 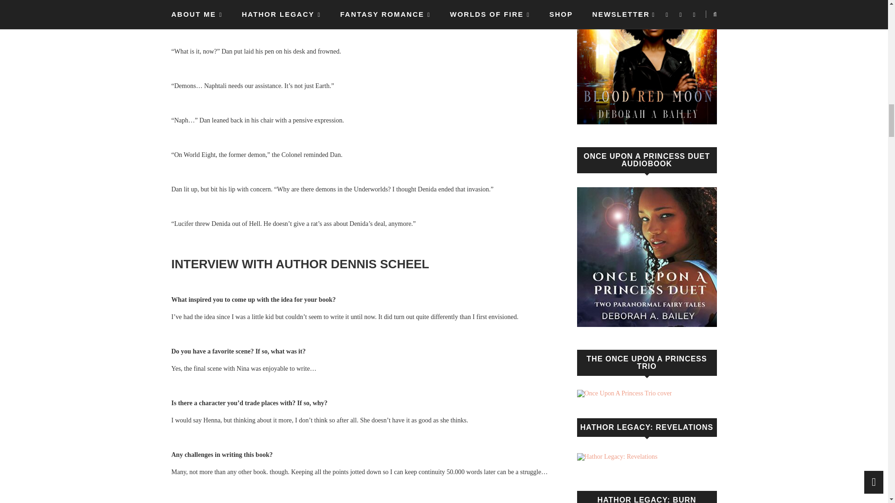 What do you see at coordinates (625, 394) in the screenshot?
I see `The Once Upon A Princess Trio` at bounding box center [625, 394].